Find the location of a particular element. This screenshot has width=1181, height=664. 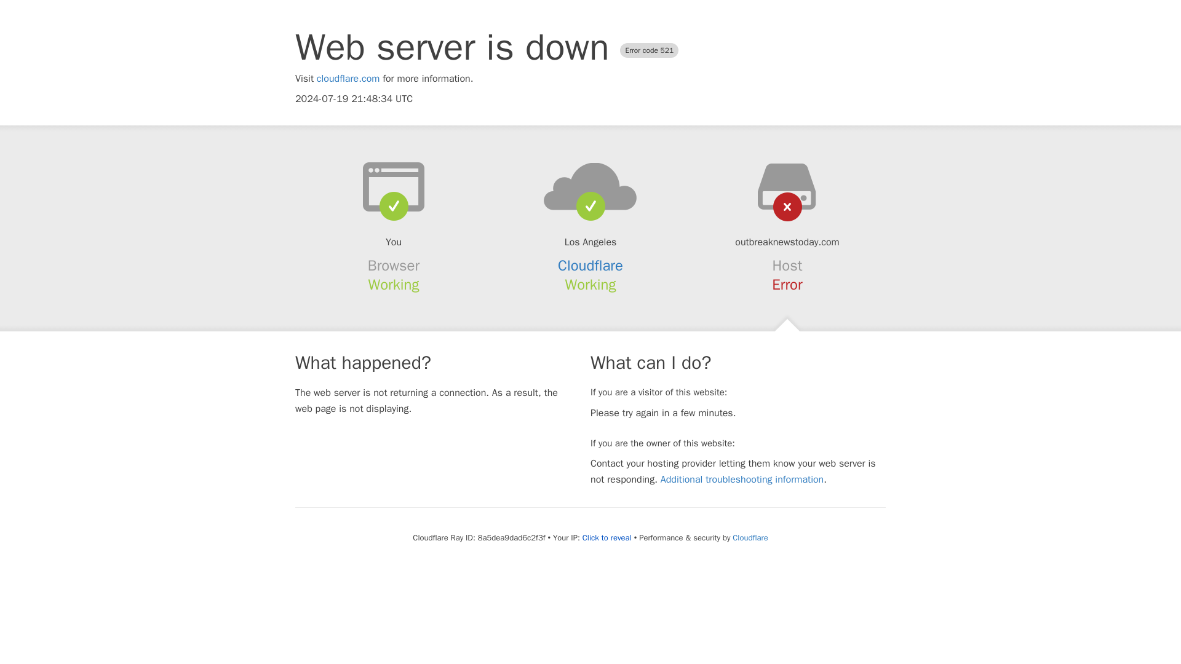

Click to reveal is located at coordinates (606, 538).